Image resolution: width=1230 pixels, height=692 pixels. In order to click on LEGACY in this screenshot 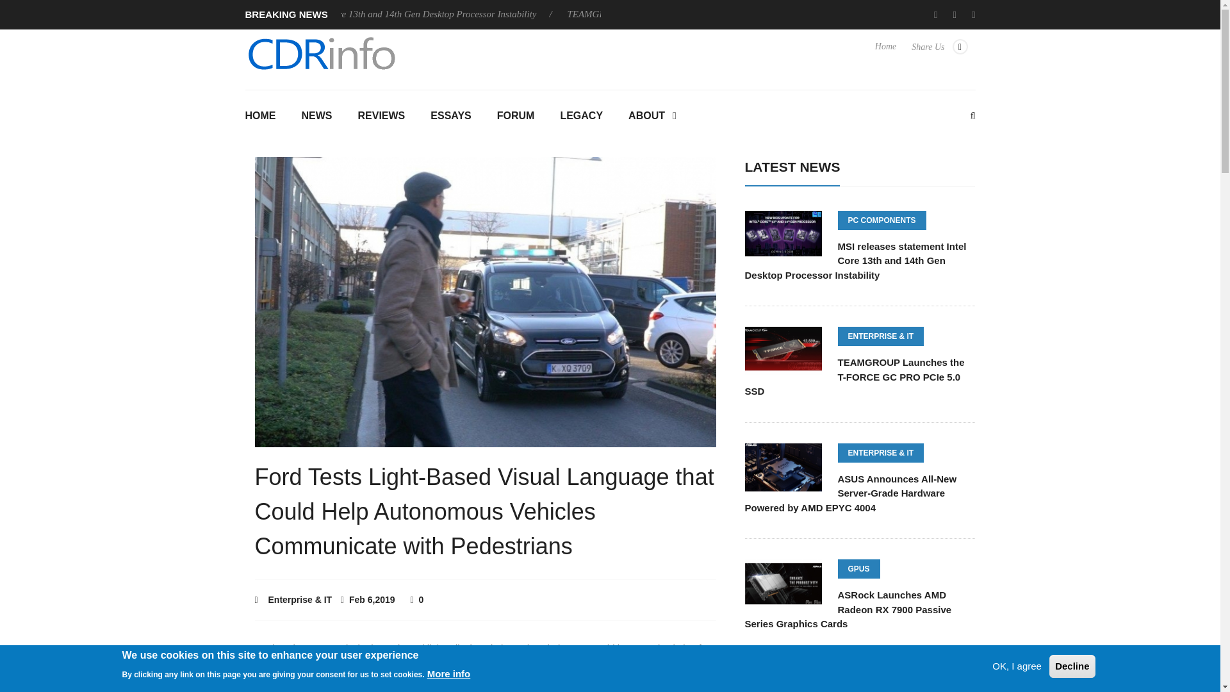, I will do `click(582, 117)`.